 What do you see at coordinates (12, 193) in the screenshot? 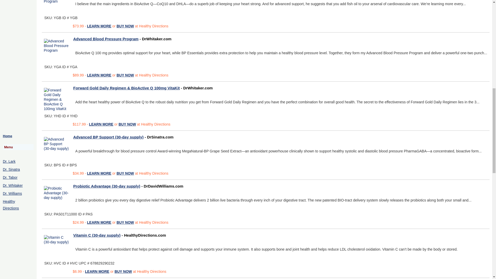
I see `Dr. Williams` at bounding box center [12, 193].